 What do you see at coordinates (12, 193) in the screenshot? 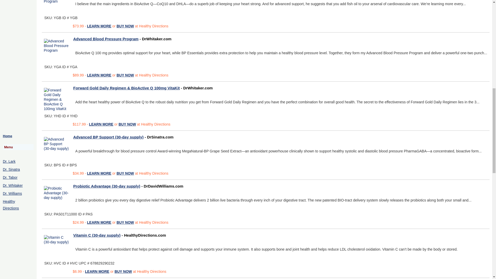
I see `Dr. Williams` at bounding box center [12, 193].